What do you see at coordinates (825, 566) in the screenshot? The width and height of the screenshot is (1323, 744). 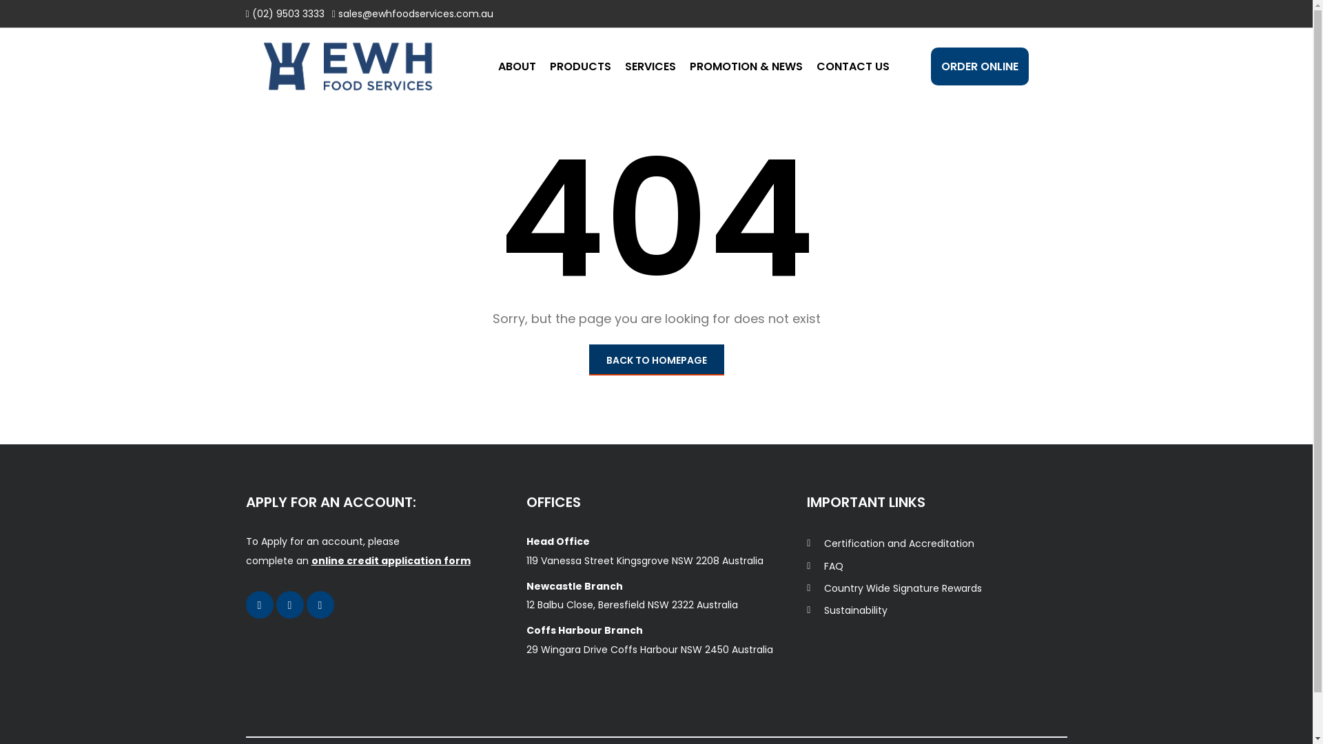 I see `FAQ` at bounding box center [825, 566].